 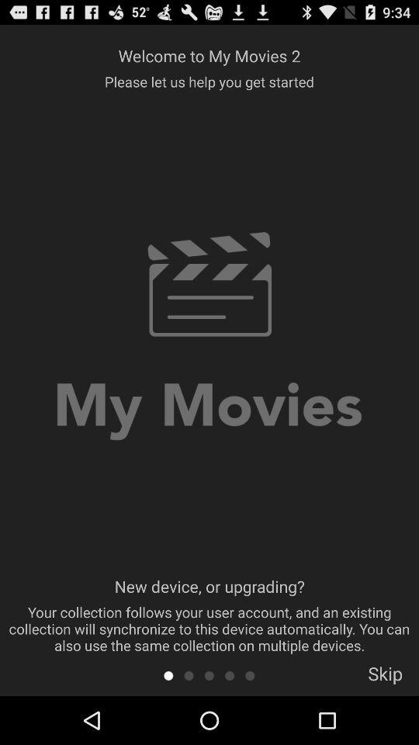 I want to click on next, so click(x=250, y=675).